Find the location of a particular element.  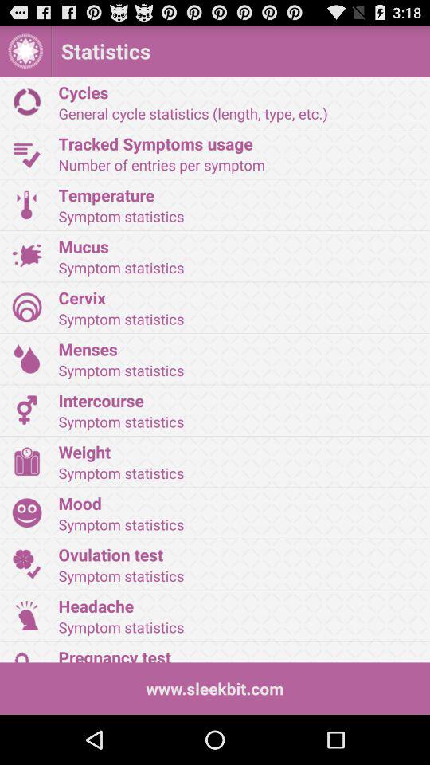

turn on item below symptom statistics is located at coordinates (239, 451).